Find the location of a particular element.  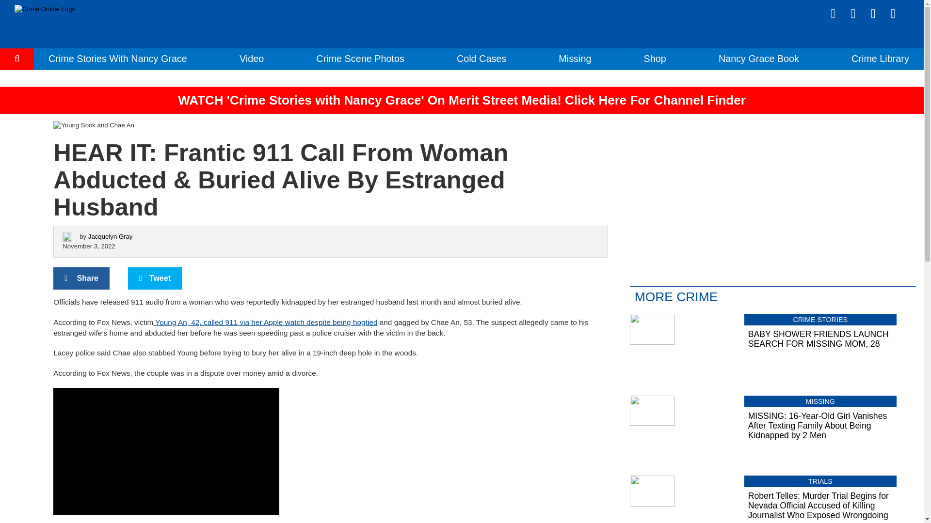

Missing is located at coordinates (575, 58).